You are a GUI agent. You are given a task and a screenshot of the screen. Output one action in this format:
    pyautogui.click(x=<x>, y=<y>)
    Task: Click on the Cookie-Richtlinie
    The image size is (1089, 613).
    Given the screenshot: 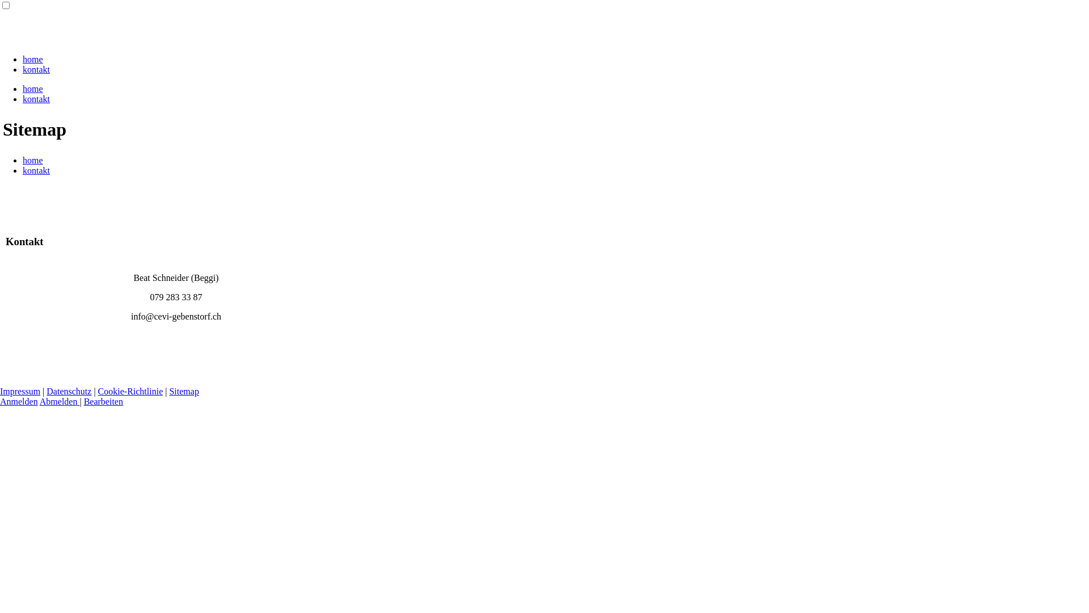 What is the action you would take?
    pyautogui.click(x=130, y=392)
    